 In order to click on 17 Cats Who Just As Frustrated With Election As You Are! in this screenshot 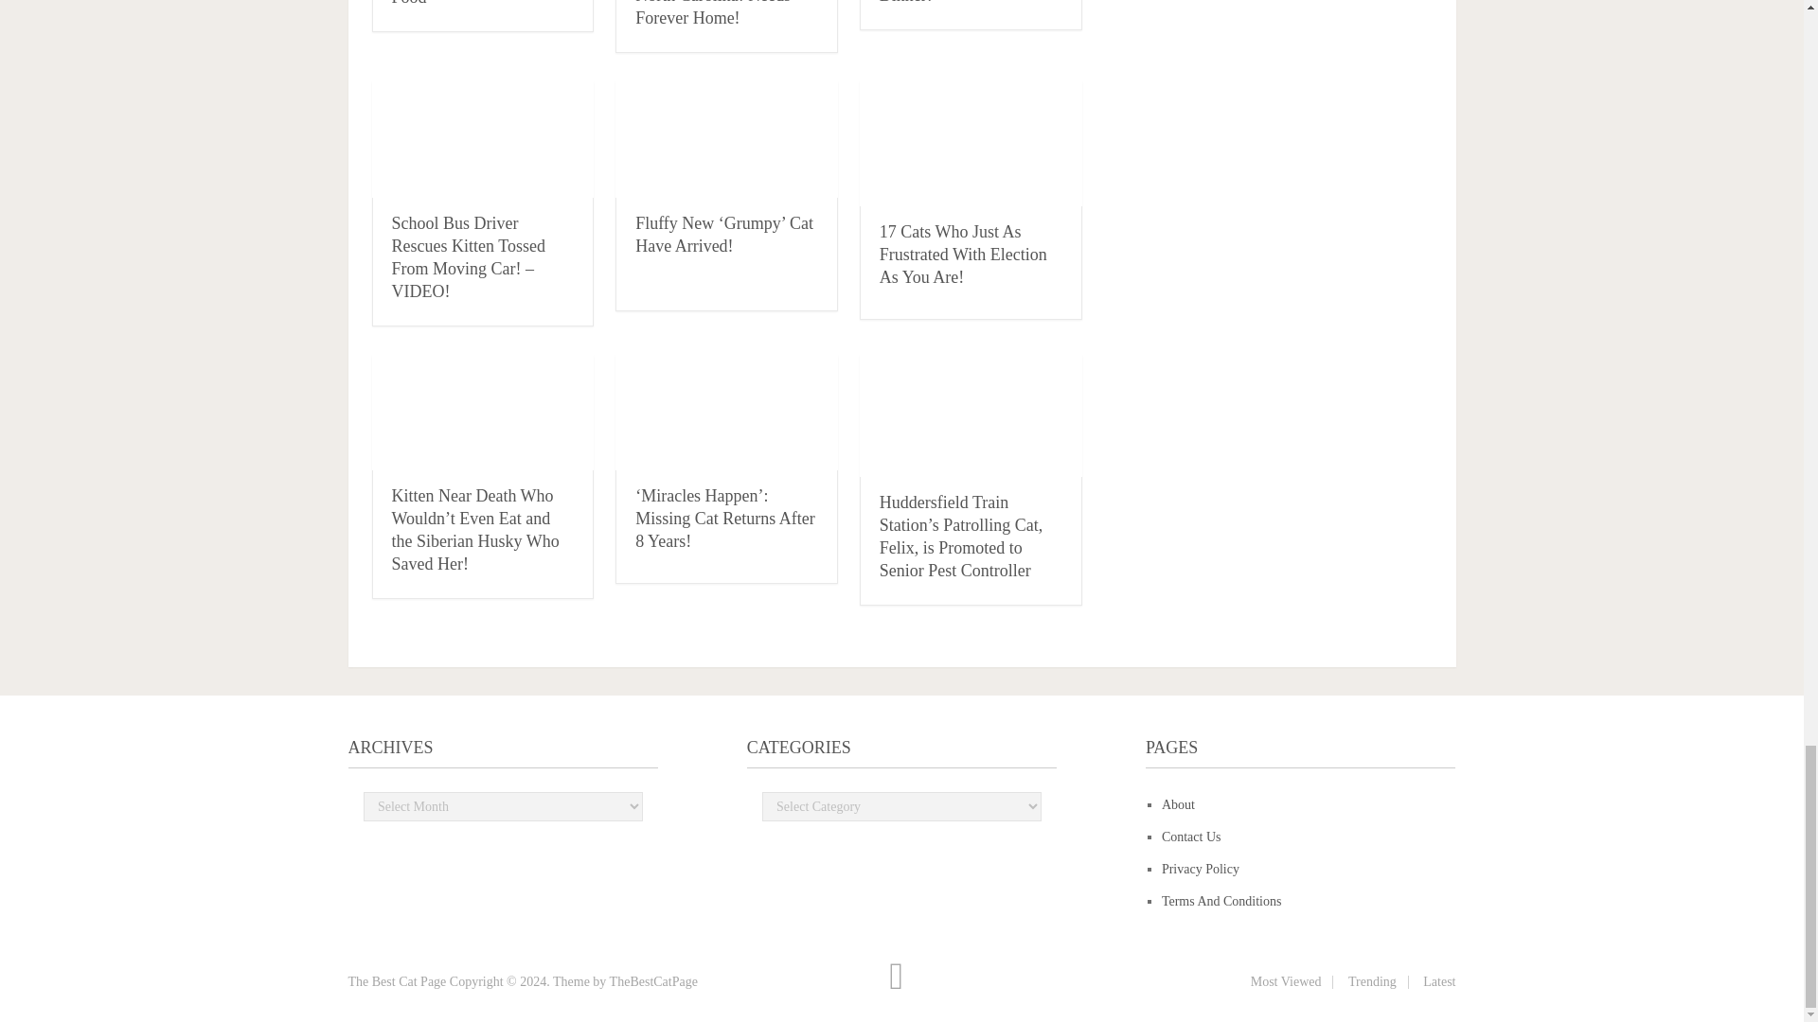, I will do `click(963, 255)`.